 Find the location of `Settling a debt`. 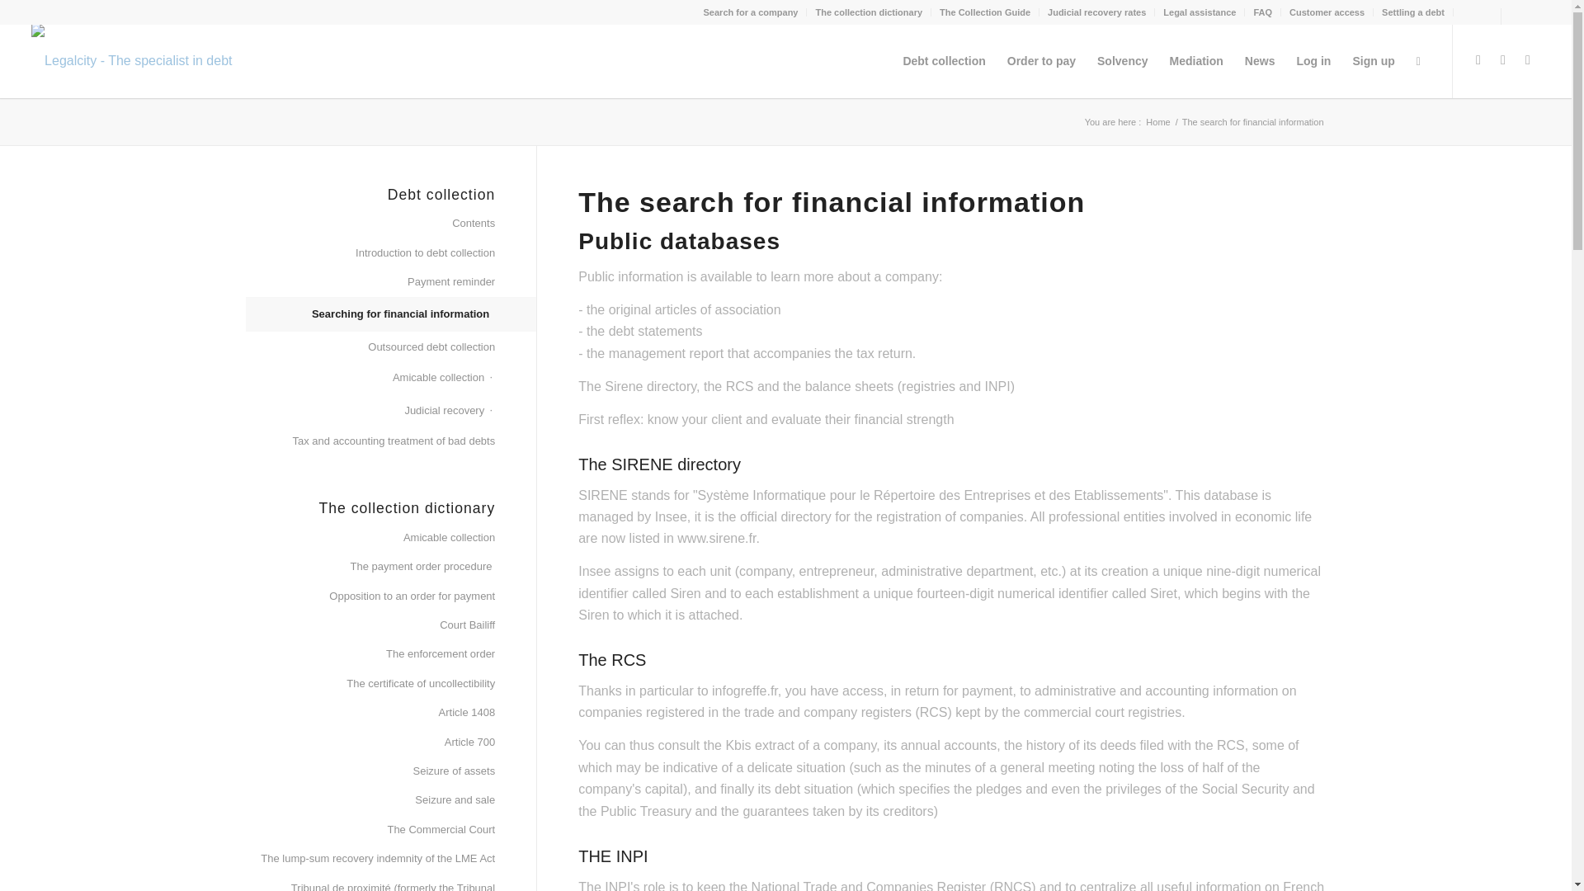

Settling a debt is located at coordinates (1412, 12).